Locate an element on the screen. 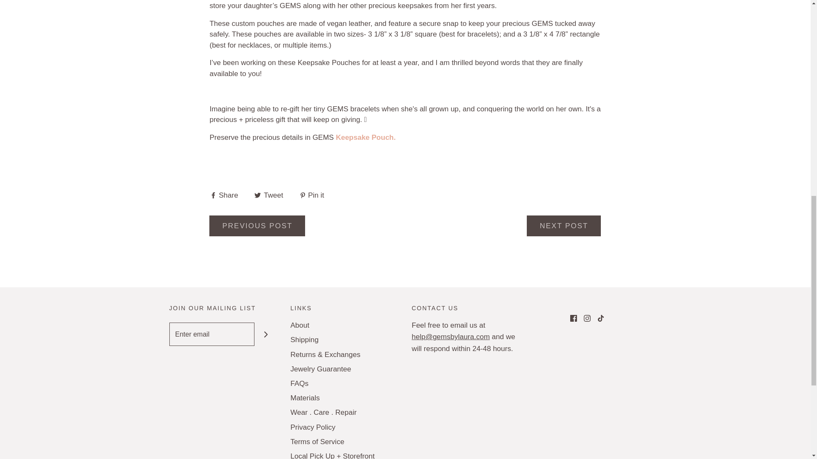 The image size is (817, 459). Facebook icon is located at coordinates (574, 318).